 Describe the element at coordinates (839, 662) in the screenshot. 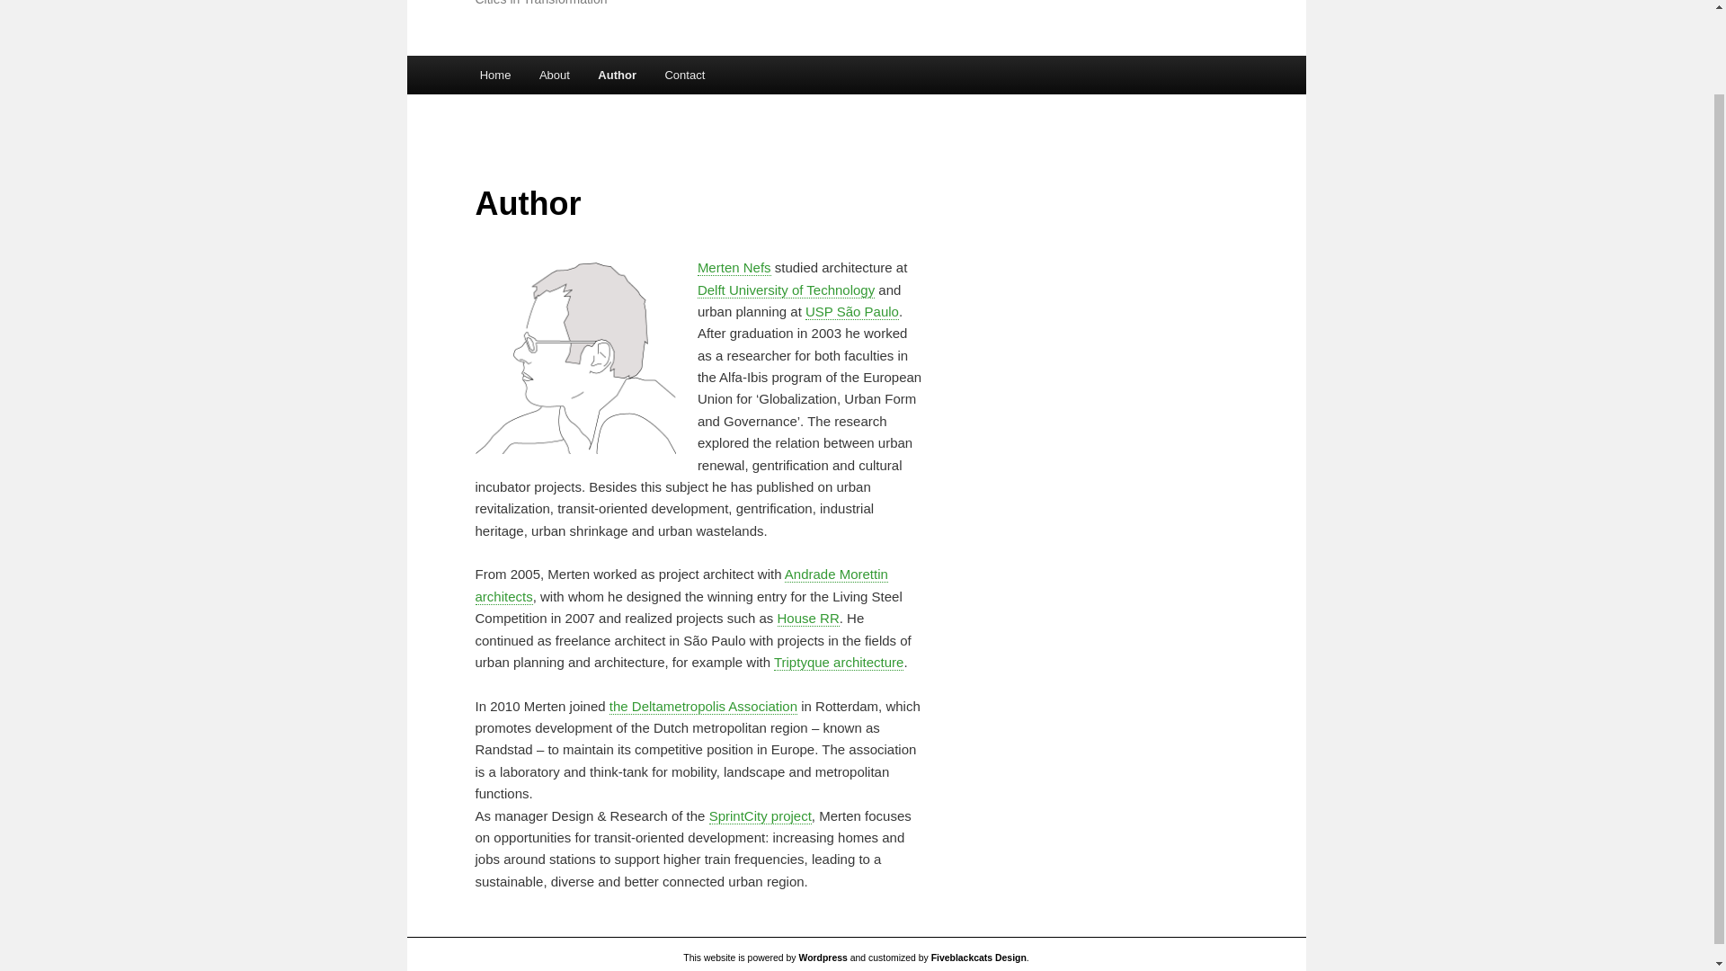

I see `Triptyque architecture` at that location.